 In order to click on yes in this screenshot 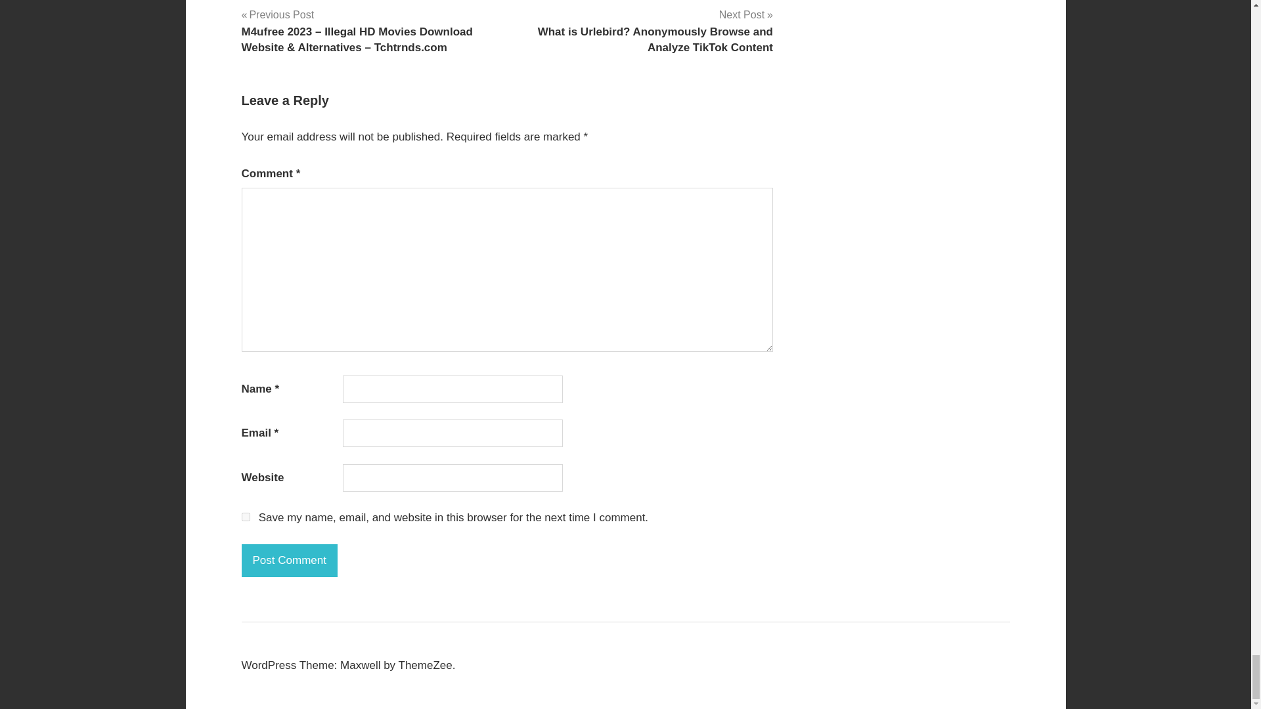, I will do `click(246, 516)`.